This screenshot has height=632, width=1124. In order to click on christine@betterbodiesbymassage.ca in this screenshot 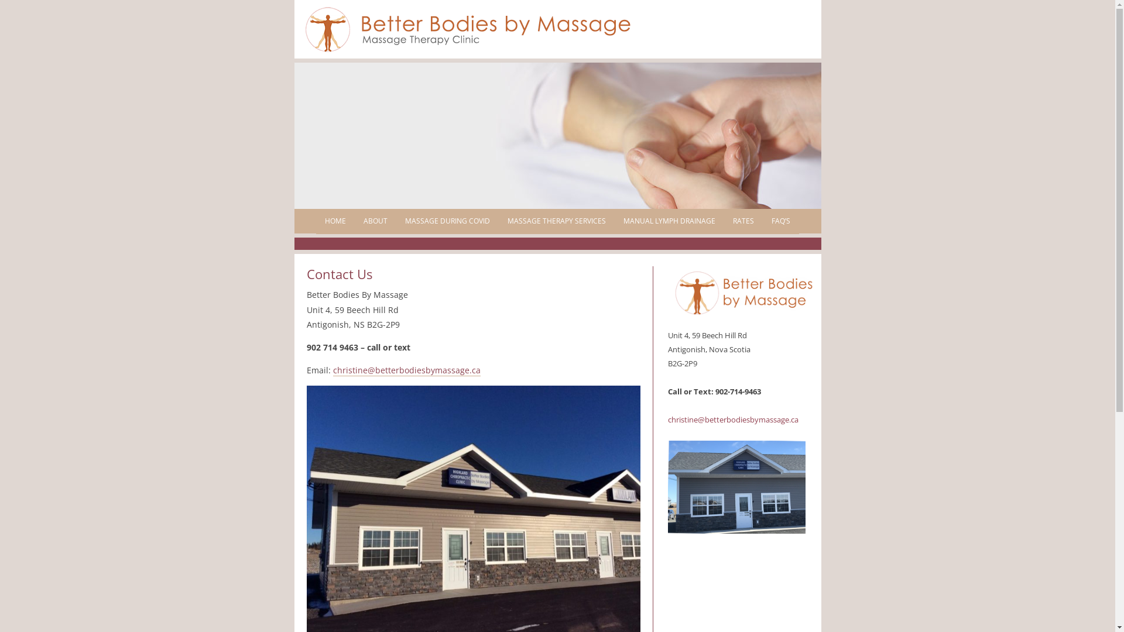, I will do `click(406, 370)`.